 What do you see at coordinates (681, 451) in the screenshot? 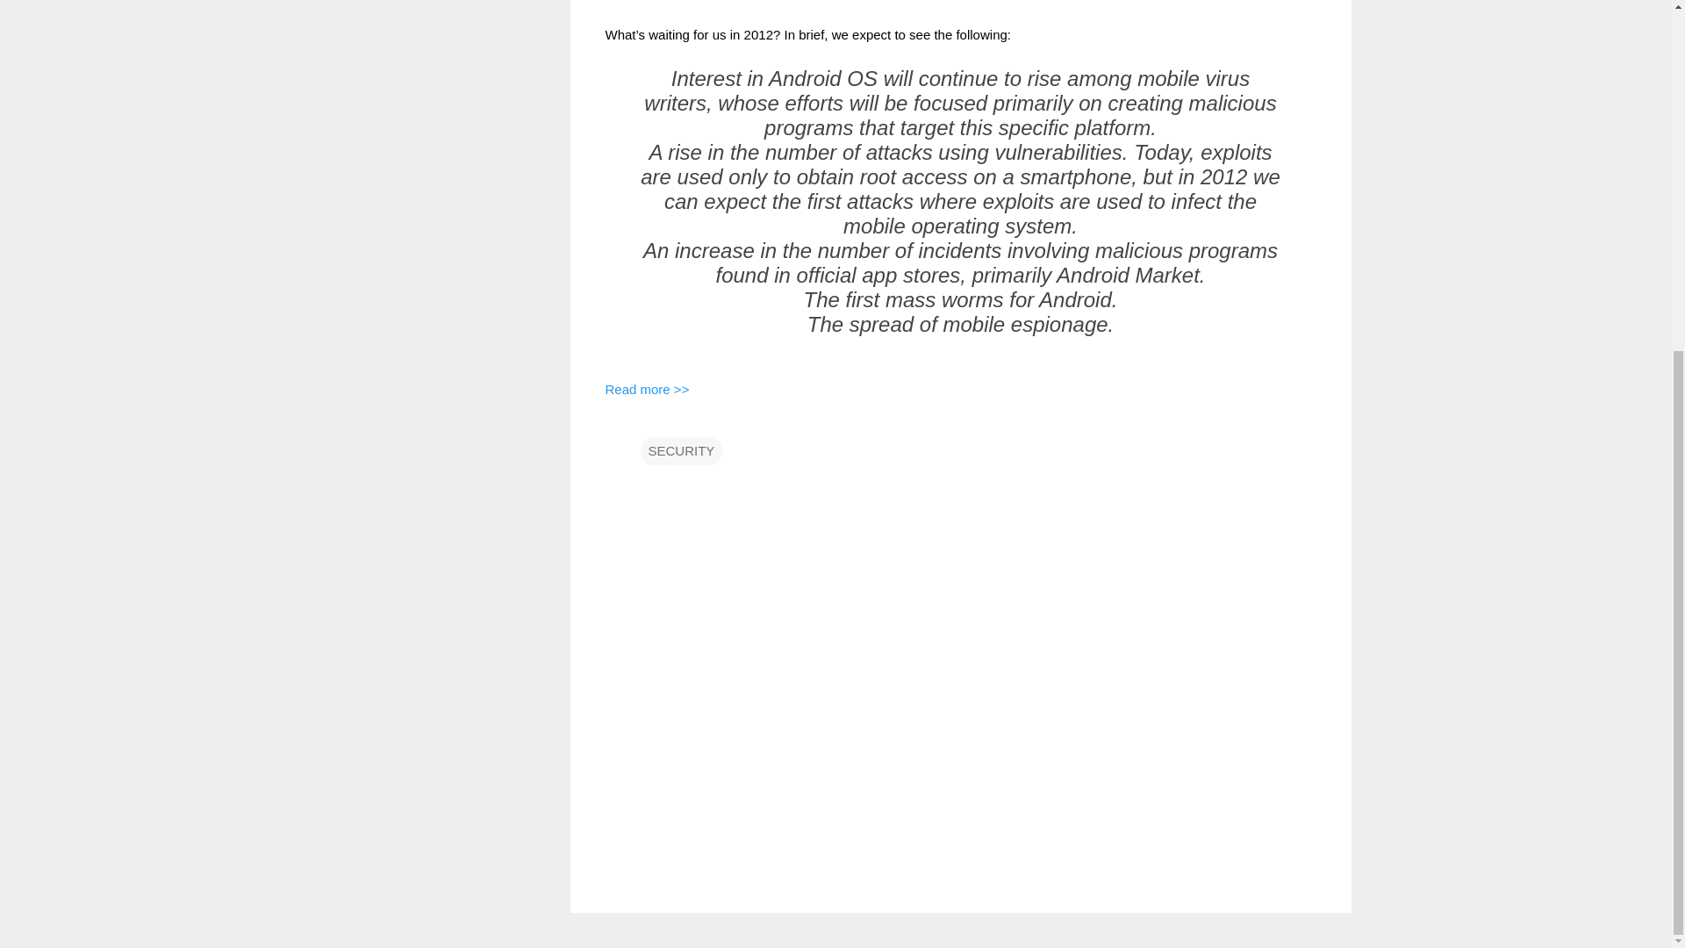
I see `SECURITY` at bounding box center [681, 451].